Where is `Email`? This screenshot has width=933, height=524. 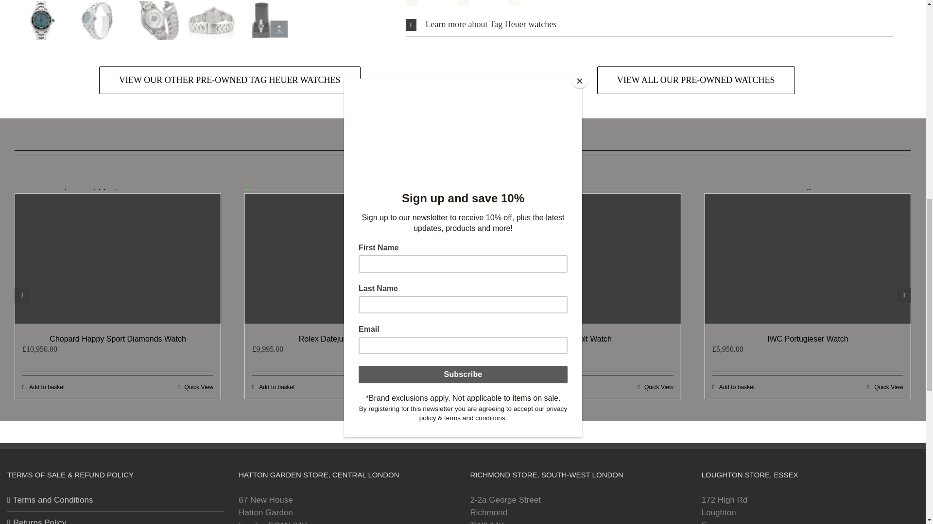 Email is located at coordinates (526, 4).